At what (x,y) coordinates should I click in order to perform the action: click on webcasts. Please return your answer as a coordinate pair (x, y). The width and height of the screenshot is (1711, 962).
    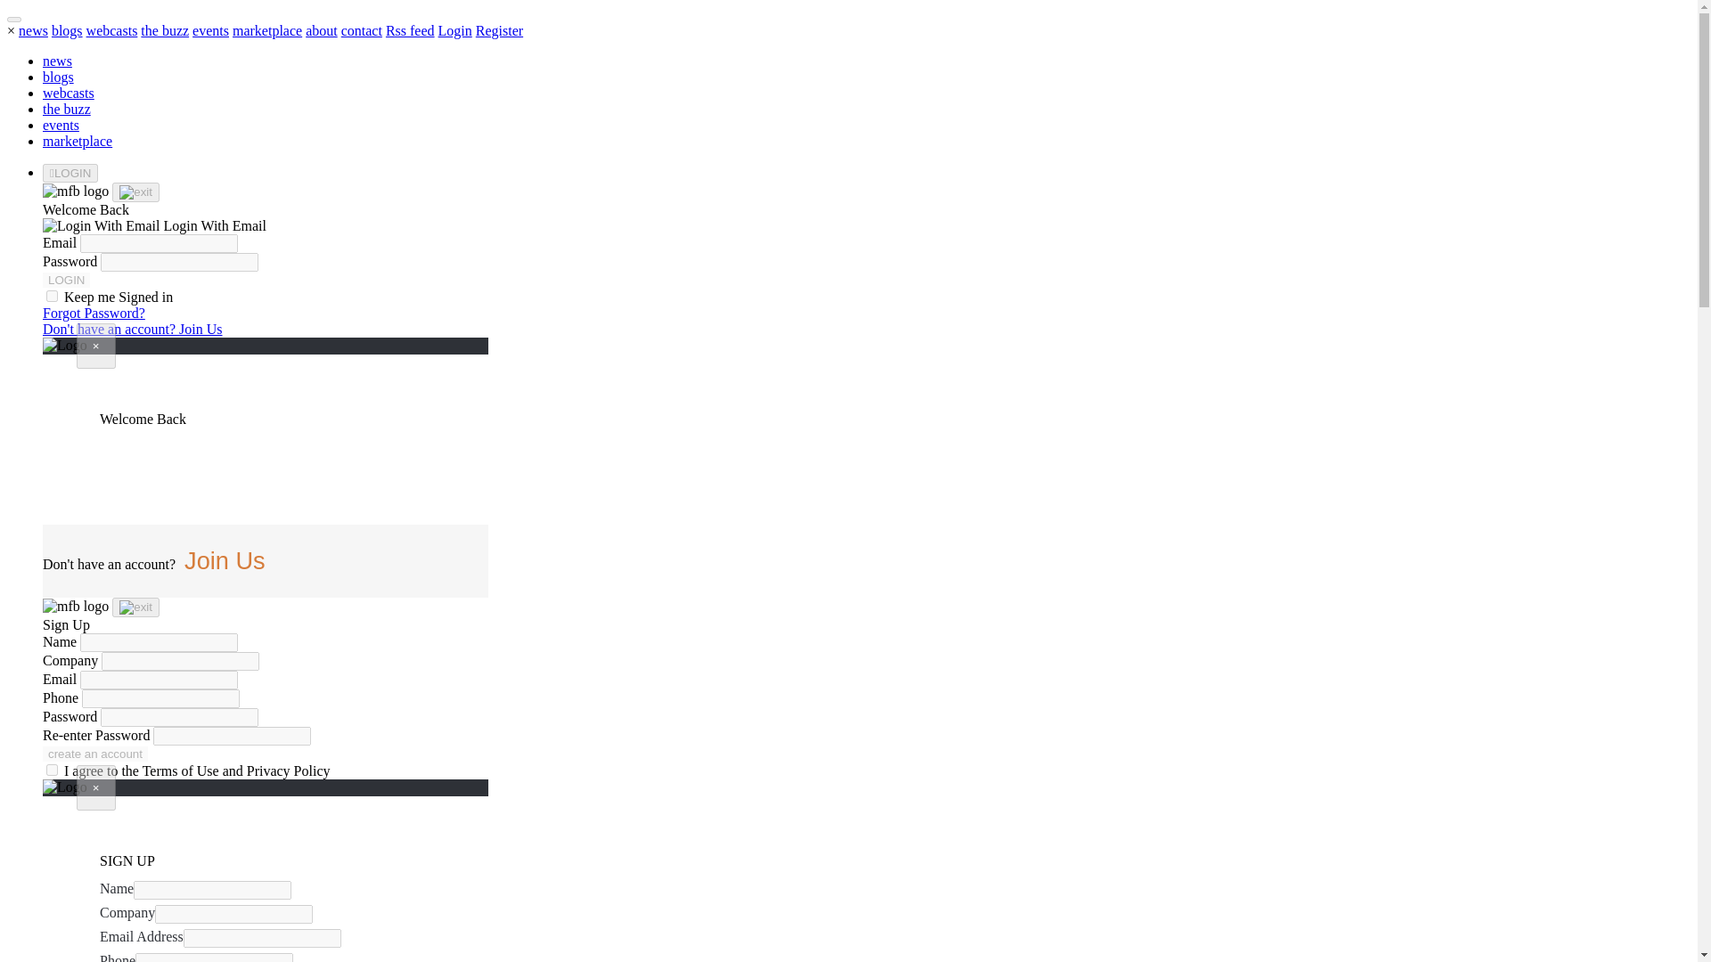
    Looking at the image, I should click on (68, 93).